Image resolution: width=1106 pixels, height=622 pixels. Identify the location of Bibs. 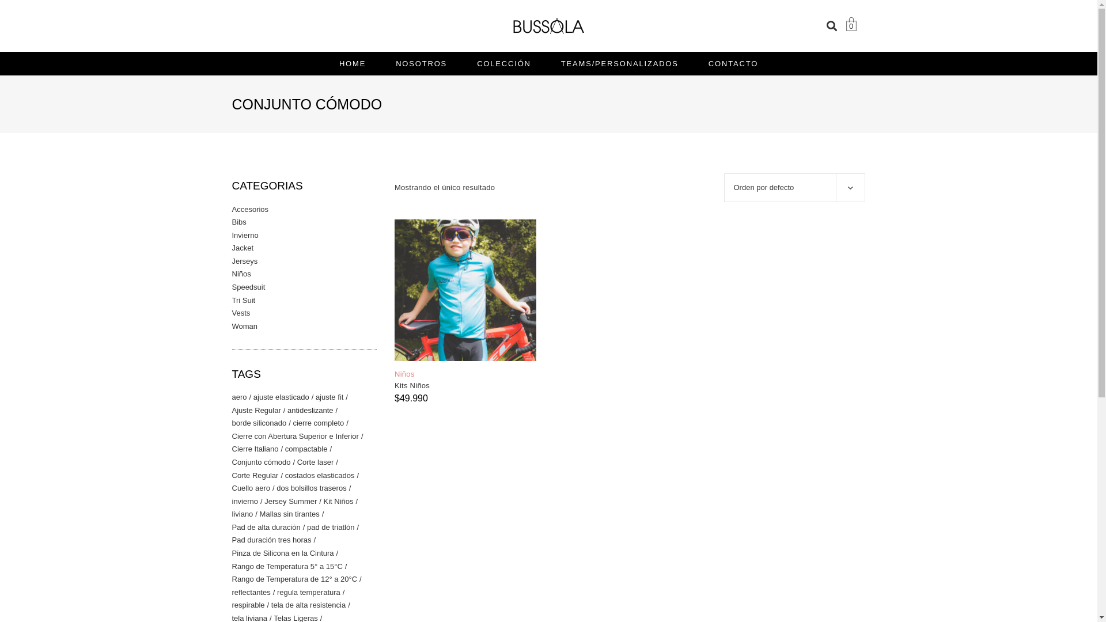
(238, 222).